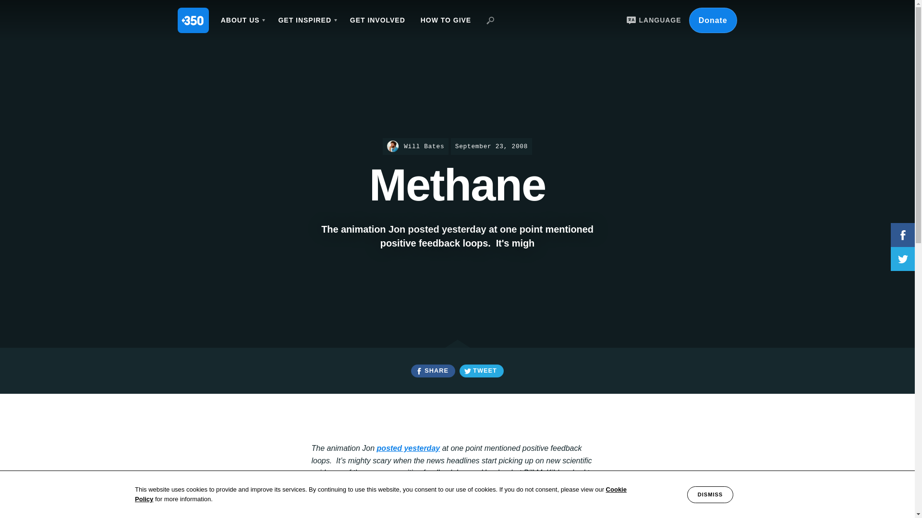 The image size is (922, 518). I want to click on TWEET, so click(481, 371).